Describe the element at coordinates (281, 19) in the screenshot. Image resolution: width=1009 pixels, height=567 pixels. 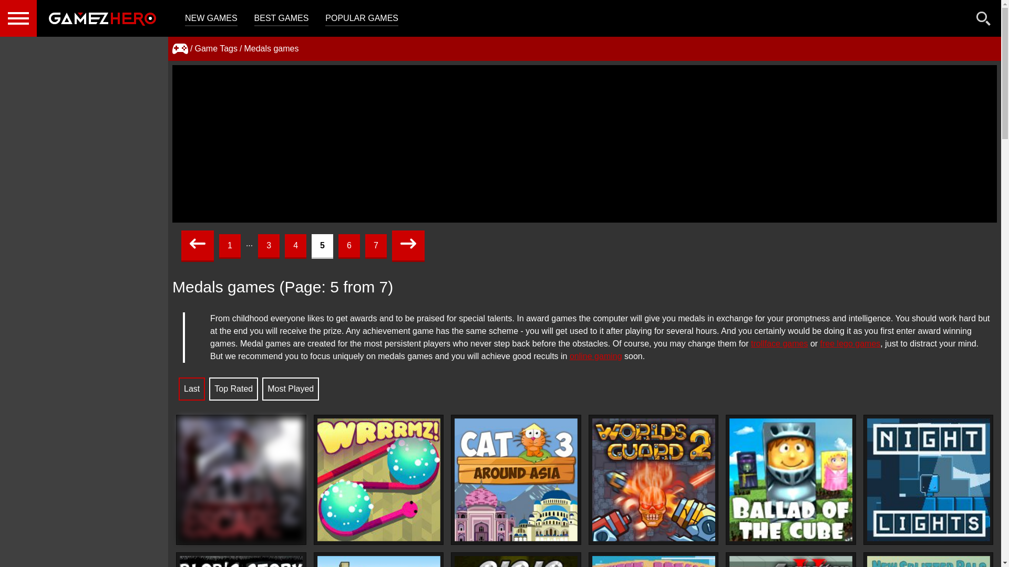
I see `BEST GAMES` at that location.